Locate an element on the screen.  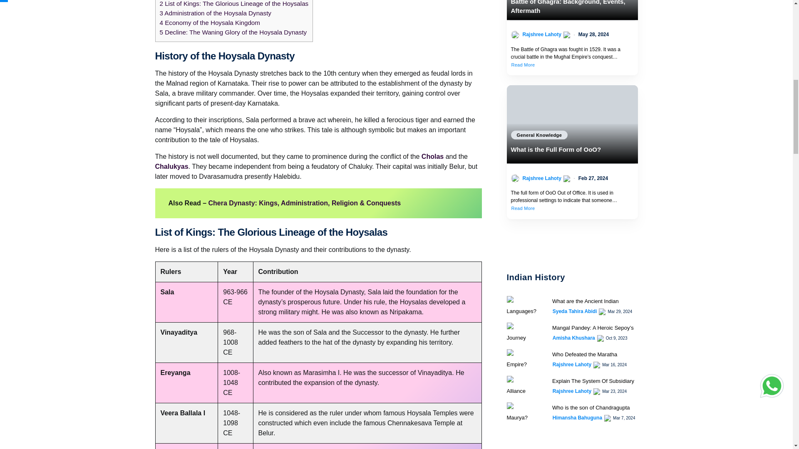
View all posts by Rajshree Lahoty is located at coordinates (542, 34).